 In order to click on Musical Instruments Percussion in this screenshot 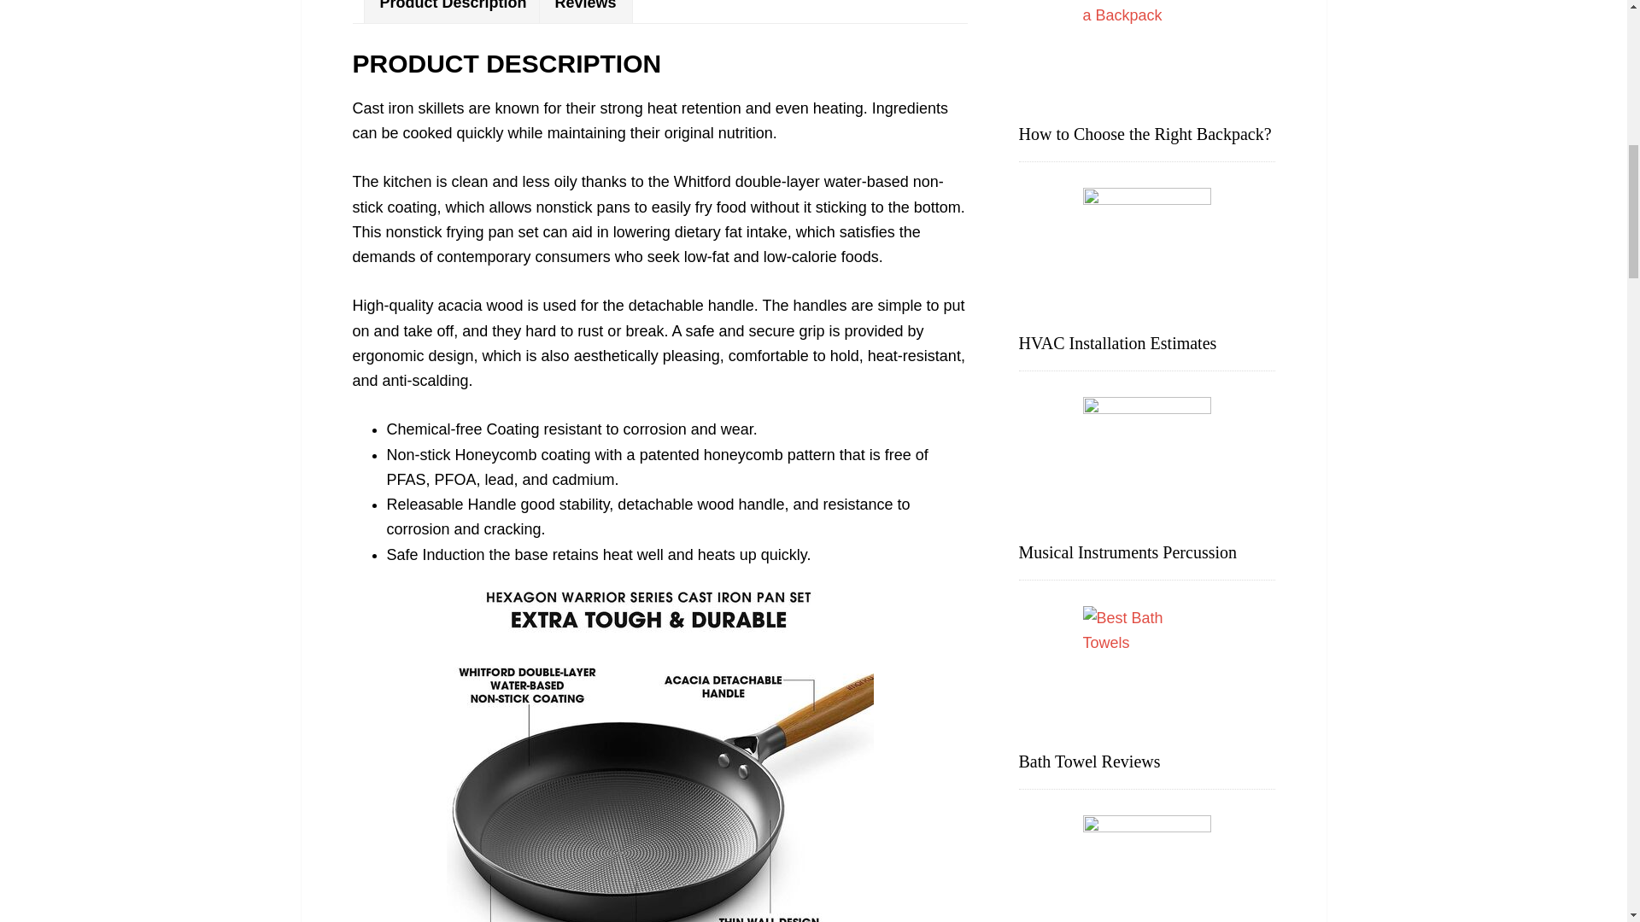, I will do `click(1127, 551)`.